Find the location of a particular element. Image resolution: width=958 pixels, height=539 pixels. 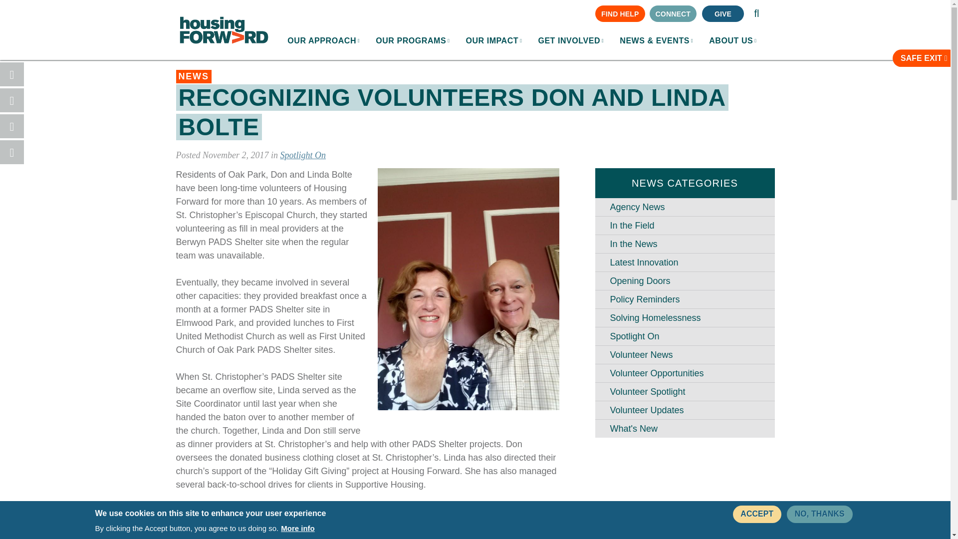

Volunteer Spotlight is located at coordinates (685, 391).